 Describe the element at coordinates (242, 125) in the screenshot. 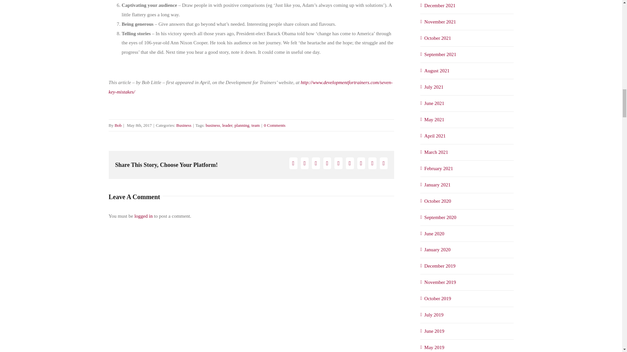

I see `planning` at that location.